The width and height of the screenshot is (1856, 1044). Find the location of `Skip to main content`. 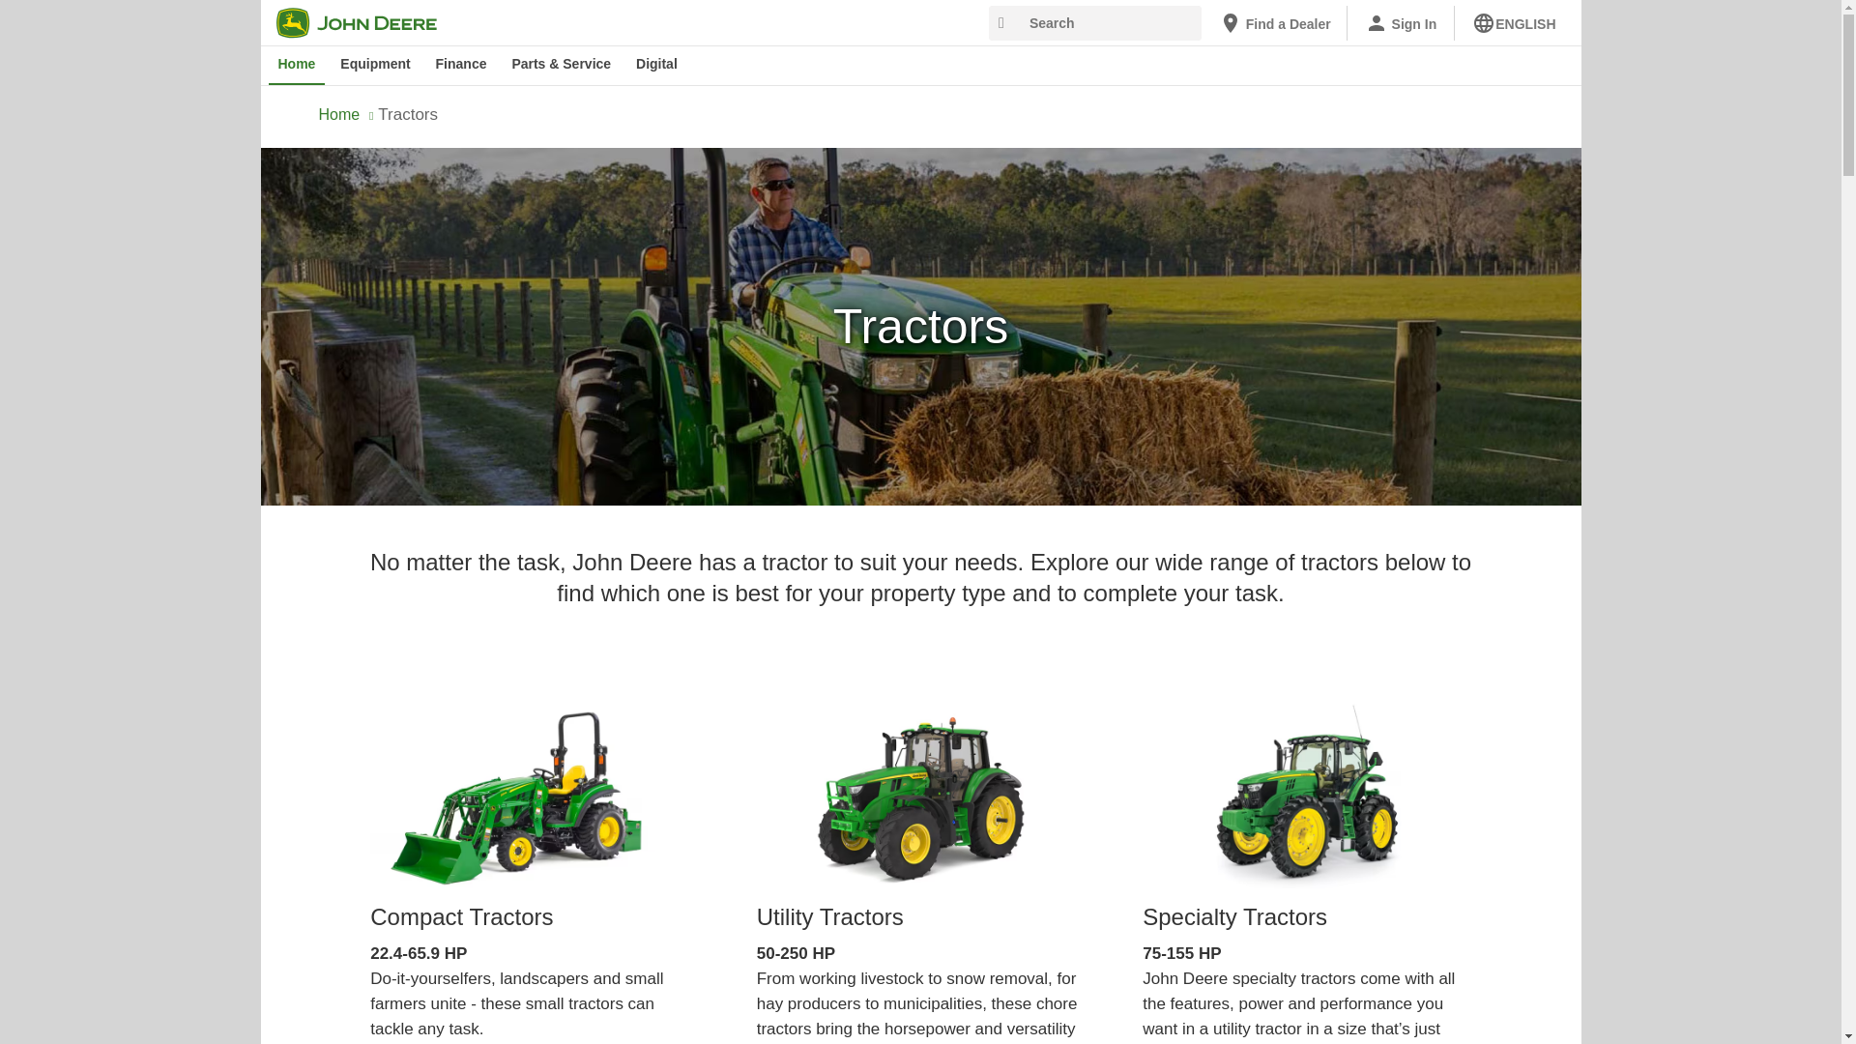

Skip to main content is located at coordinates (273, 14).